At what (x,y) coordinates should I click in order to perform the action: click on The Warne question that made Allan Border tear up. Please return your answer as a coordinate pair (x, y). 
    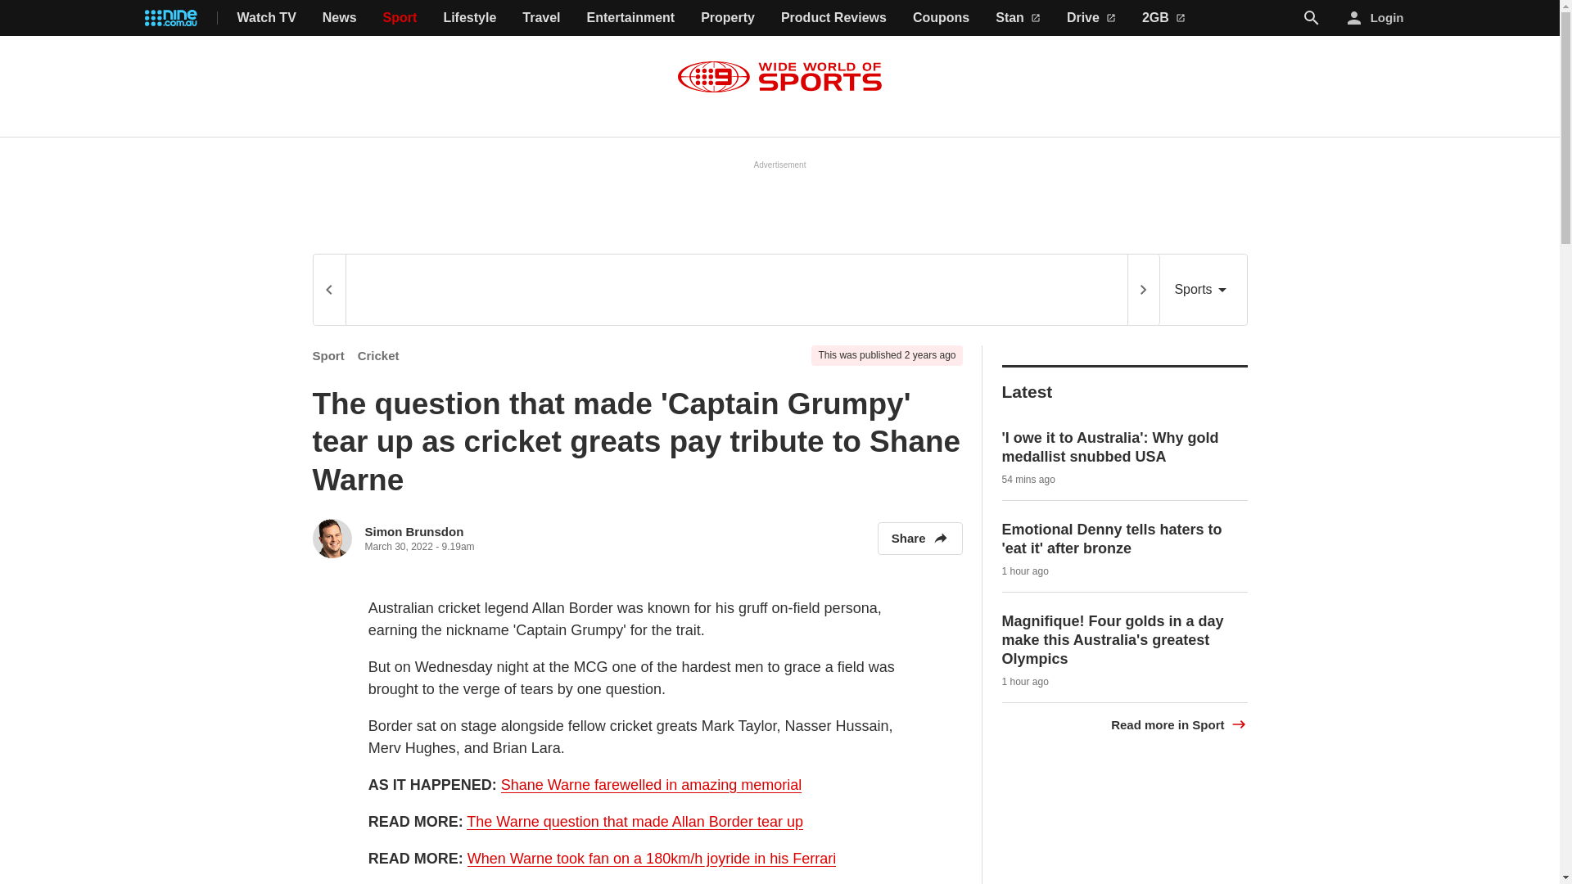
    Looking at the image, I should click on (635, 822).